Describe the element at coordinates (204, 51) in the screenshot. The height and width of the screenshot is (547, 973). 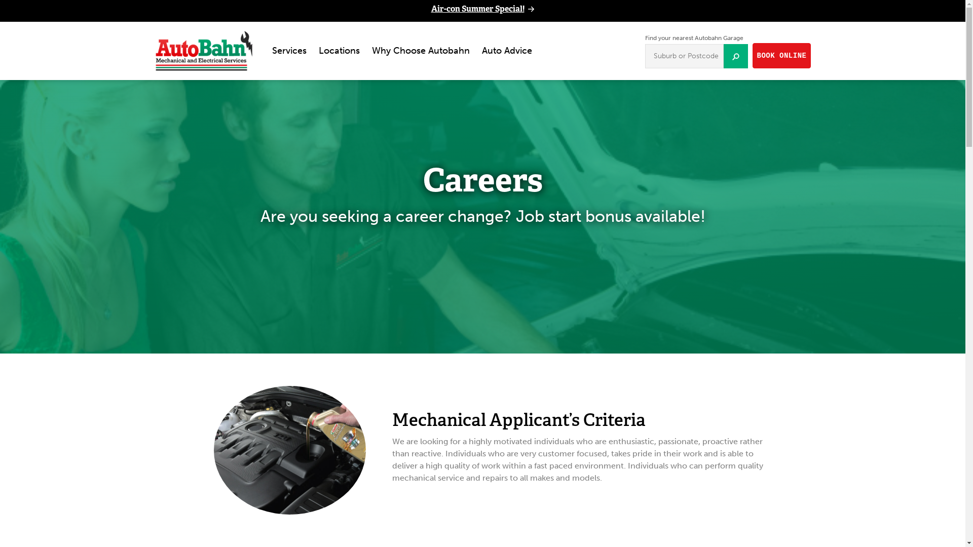
I see `Car Service & Auto Mechanic Repair Shop in Perth | Autobahn` at that location.